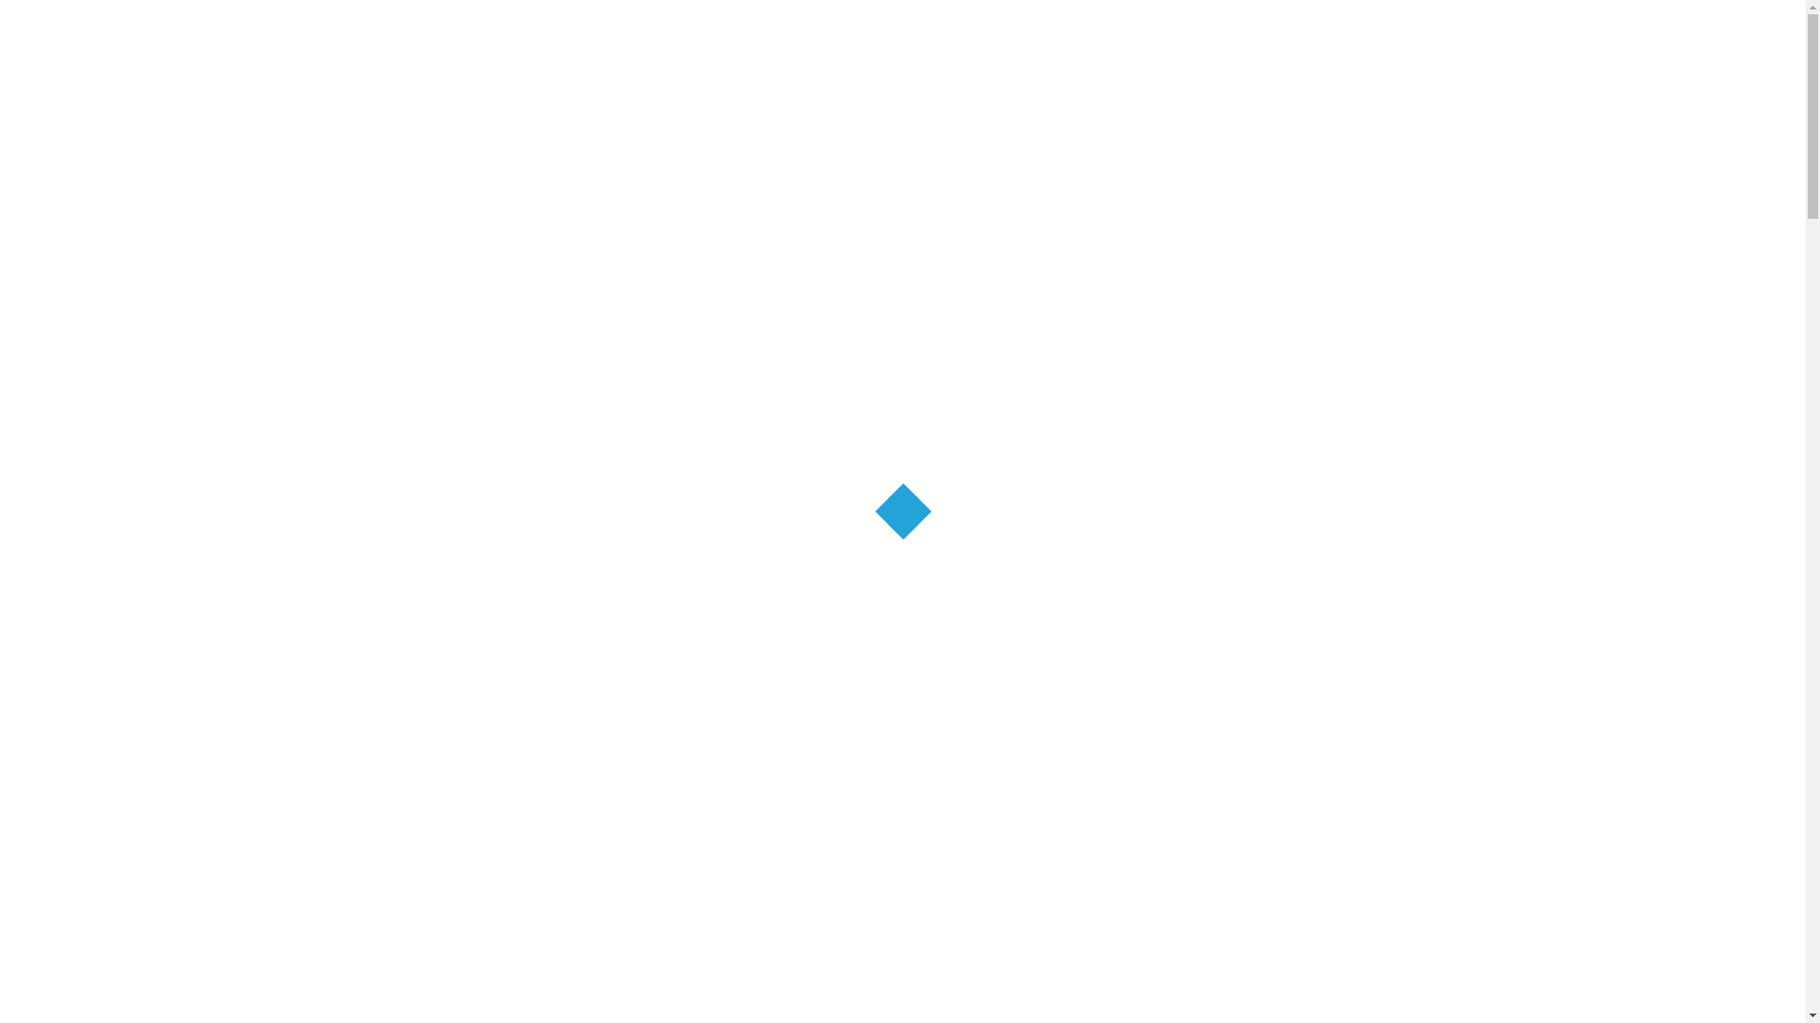 This screenshot has width=1820, height=1023. I want to click on Search, so click(1397, 431).